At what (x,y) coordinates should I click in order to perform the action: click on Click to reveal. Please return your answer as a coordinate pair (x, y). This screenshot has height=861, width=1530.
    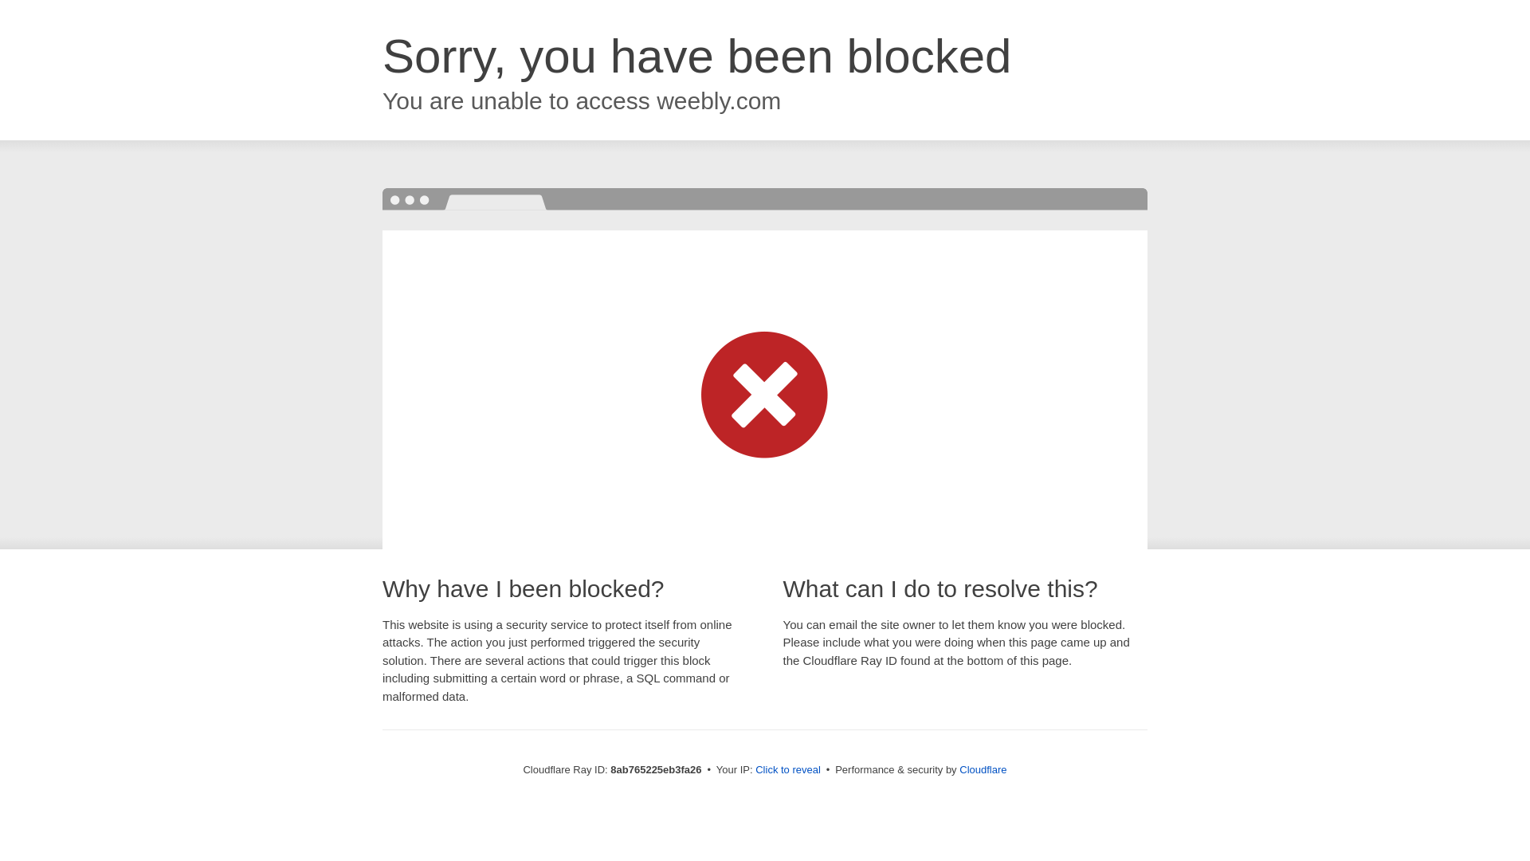
    Looking at the image, I should click on (787, 770).